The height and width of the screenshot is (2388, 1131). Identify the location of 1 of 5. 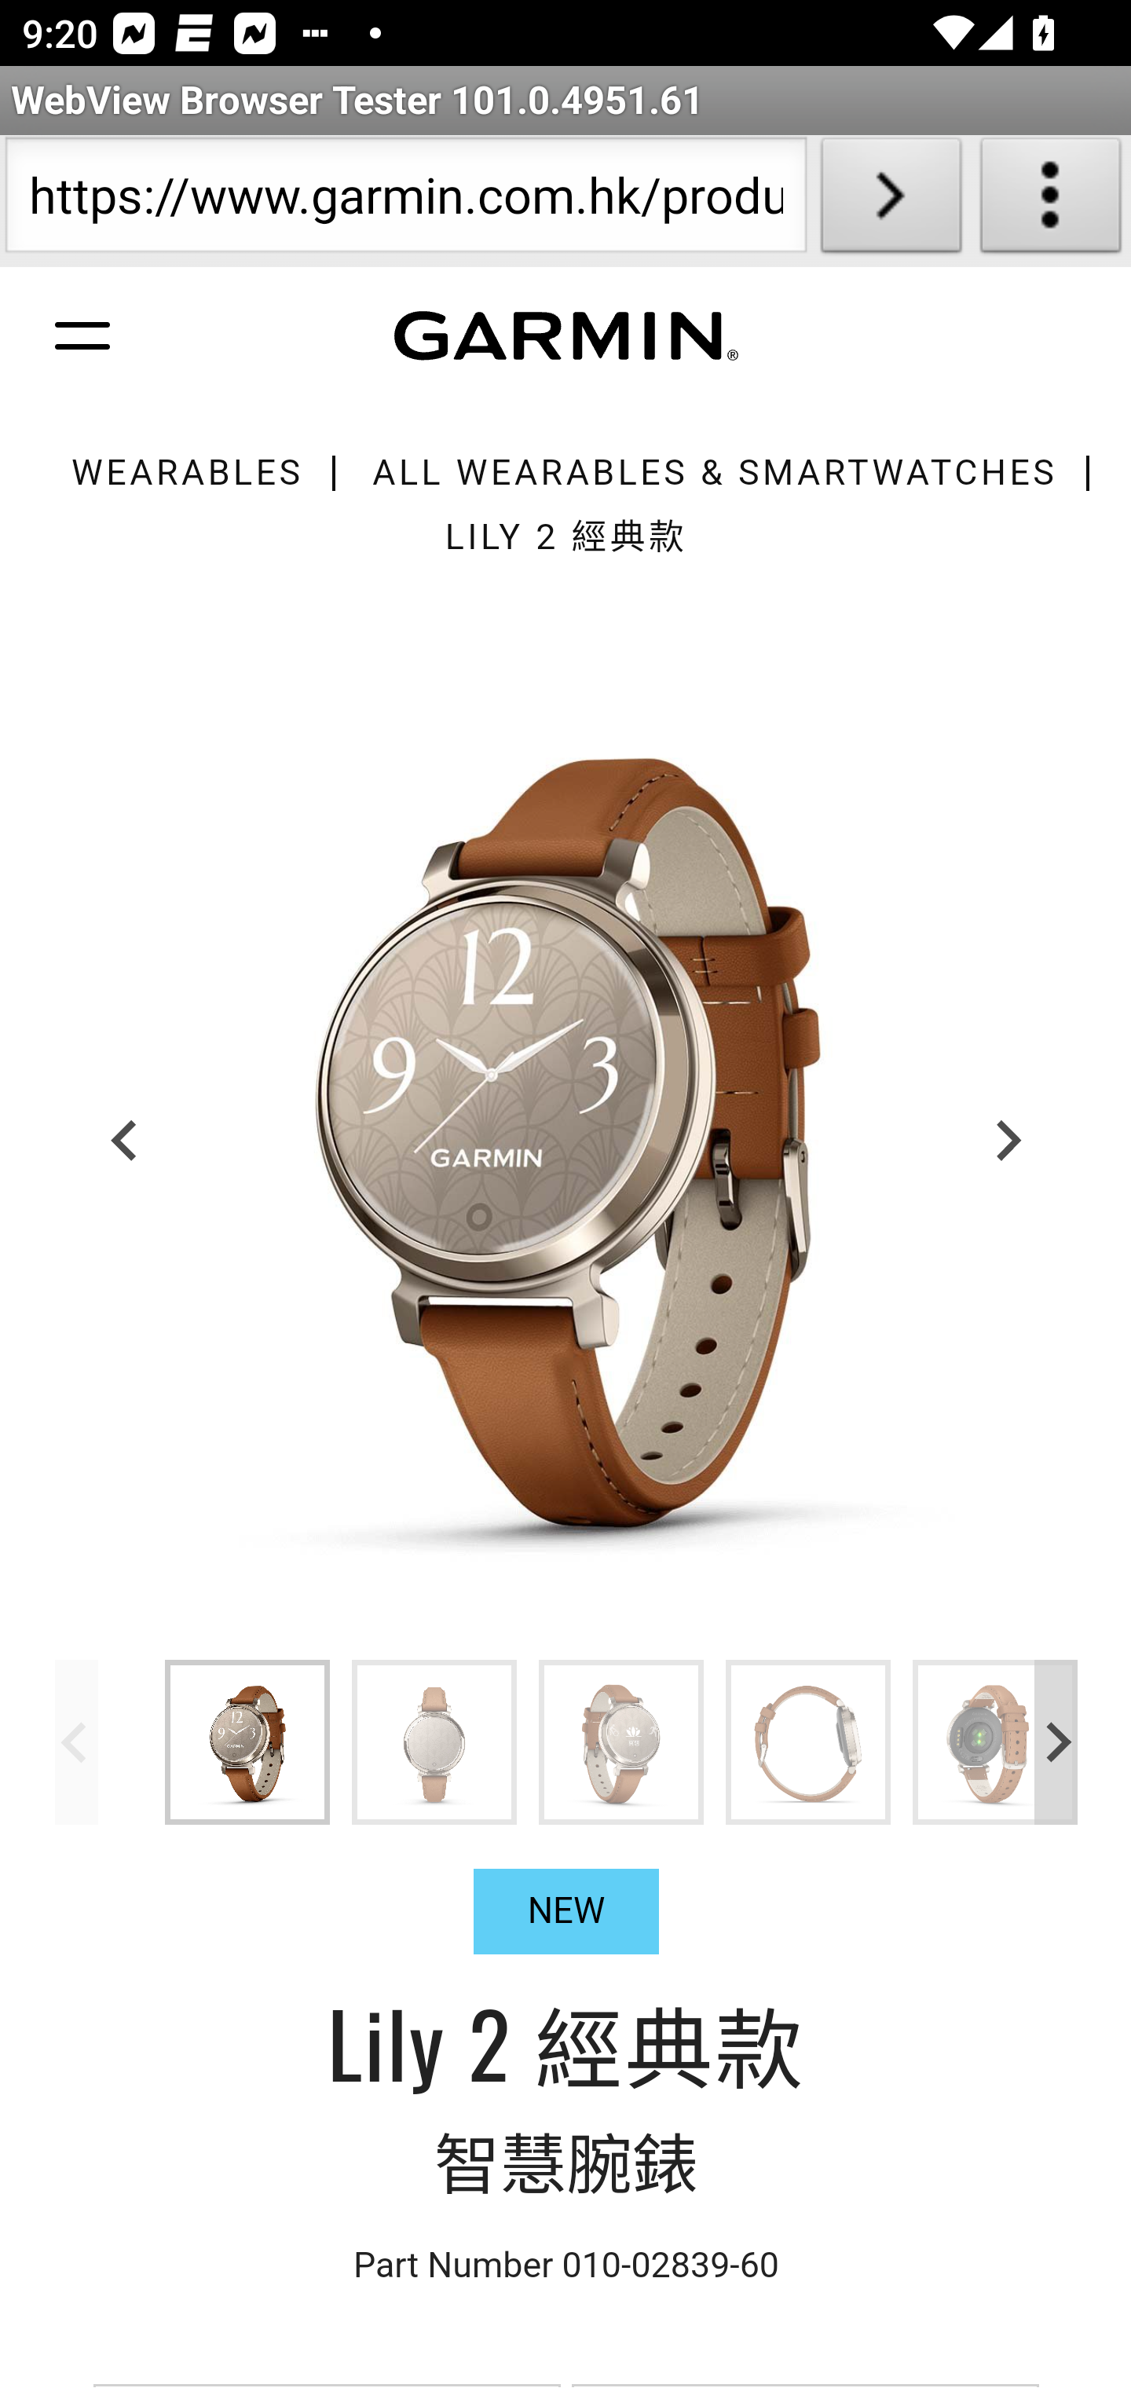
(567, 1139).